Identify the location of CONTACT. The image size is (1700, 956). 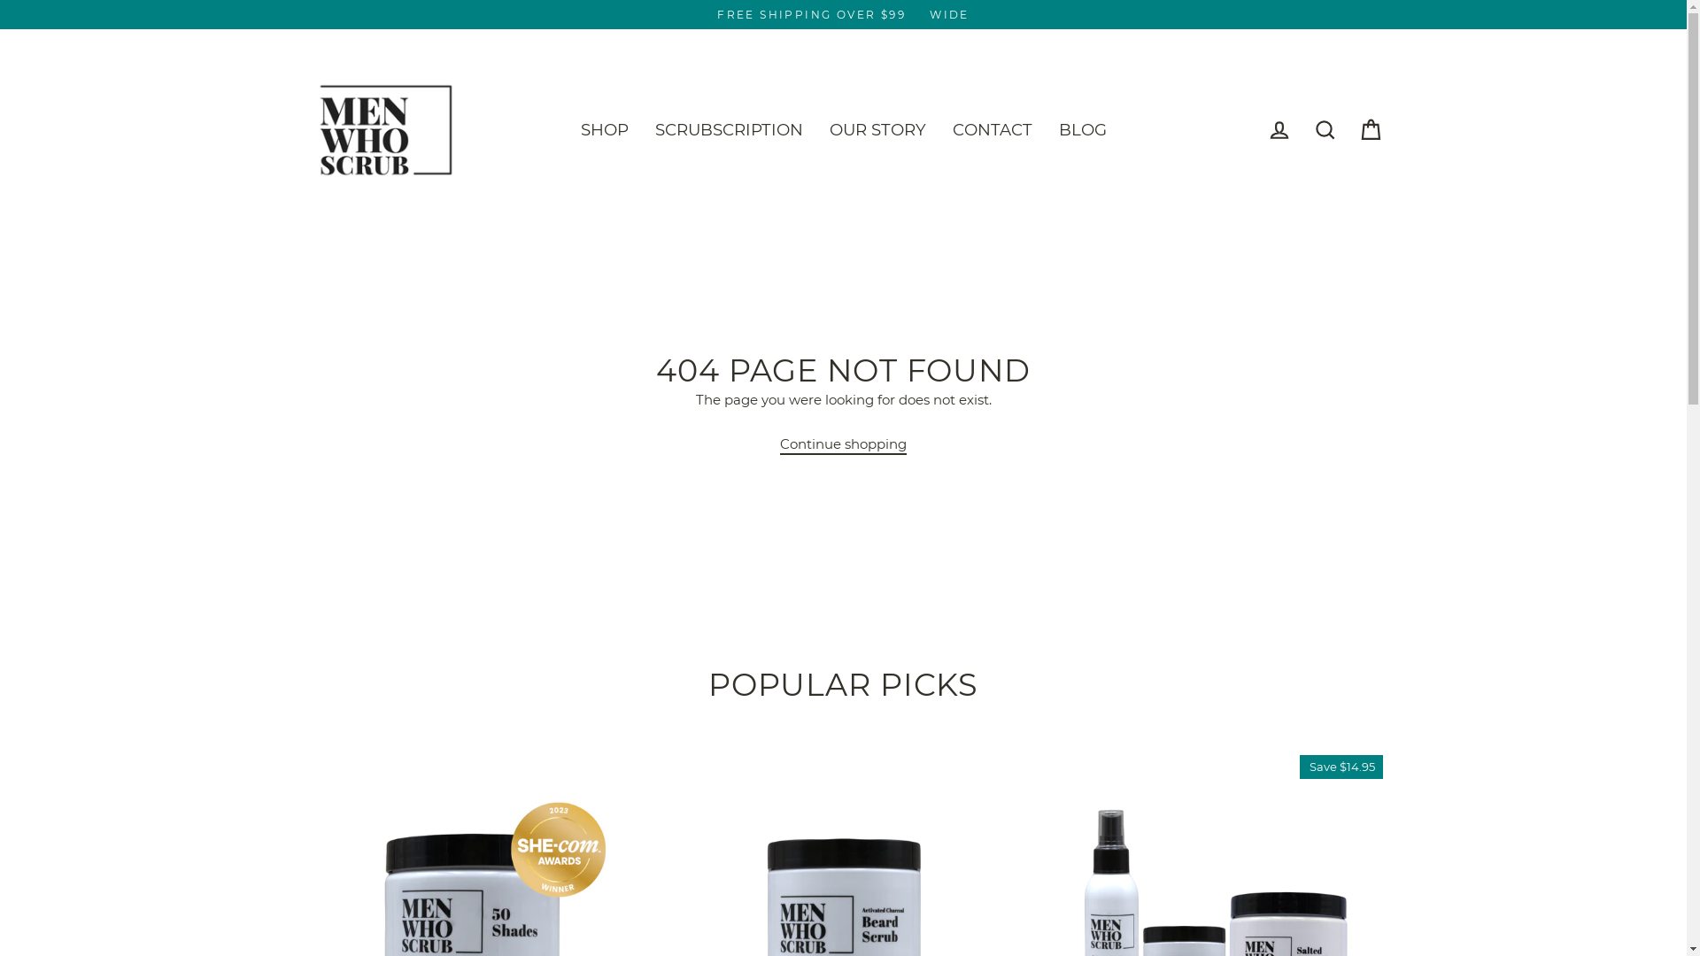
(992, 130).